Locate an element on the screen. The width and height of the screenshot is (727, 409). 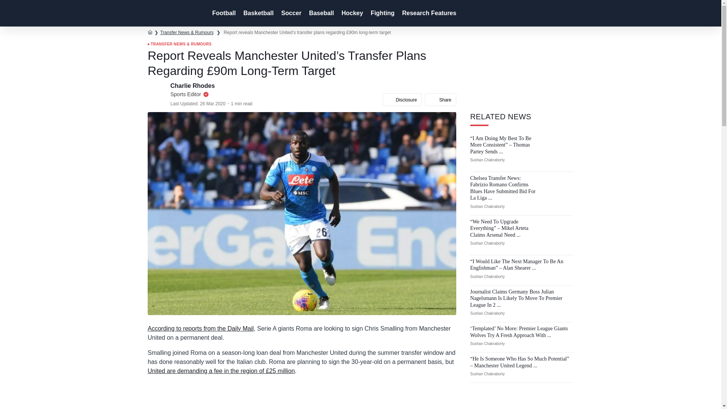
Baseball is located at coordinates (321, 13).